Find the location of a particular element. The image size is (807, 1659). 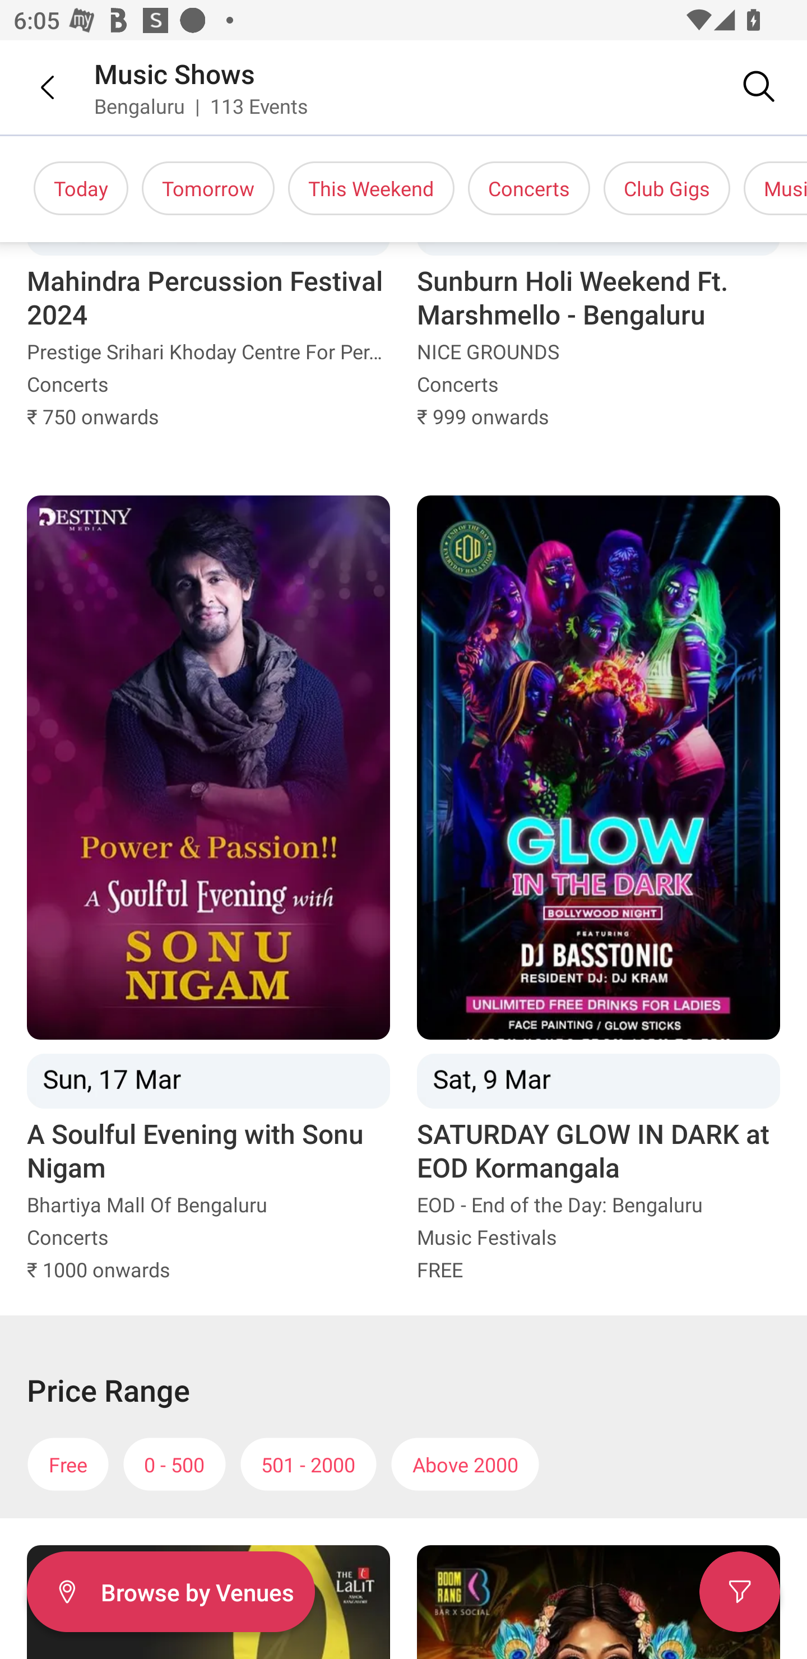

Filter is located at coordinates (740, 1592).